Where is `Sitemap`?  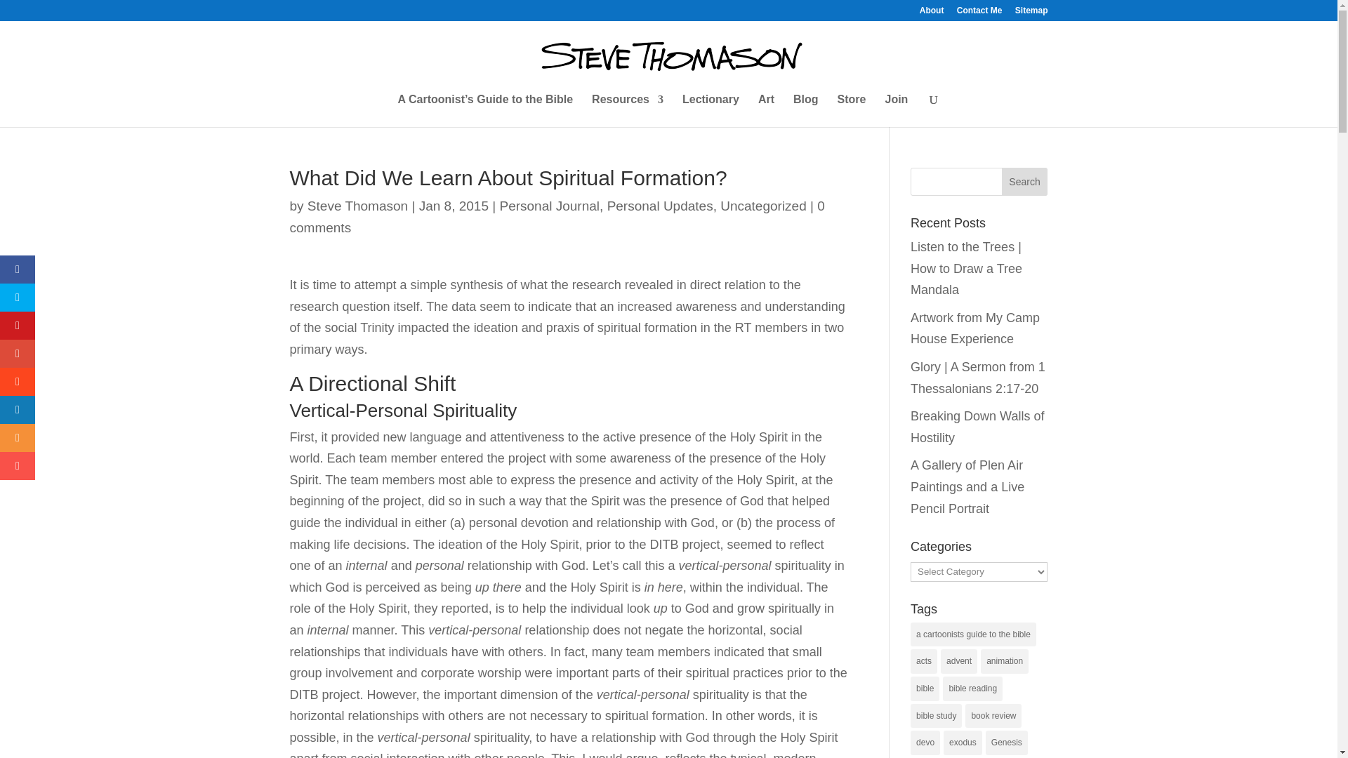
Sitemap is located at coordinates (1031, 13).